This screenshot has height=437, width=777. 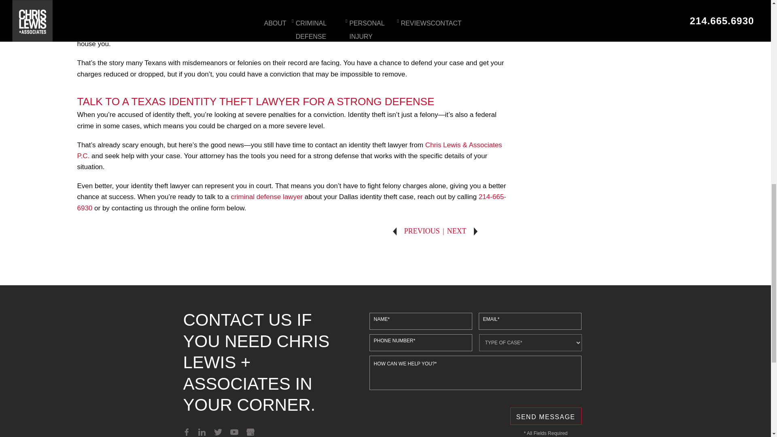 I want to click on Send Message, so click(x=546, y=416).